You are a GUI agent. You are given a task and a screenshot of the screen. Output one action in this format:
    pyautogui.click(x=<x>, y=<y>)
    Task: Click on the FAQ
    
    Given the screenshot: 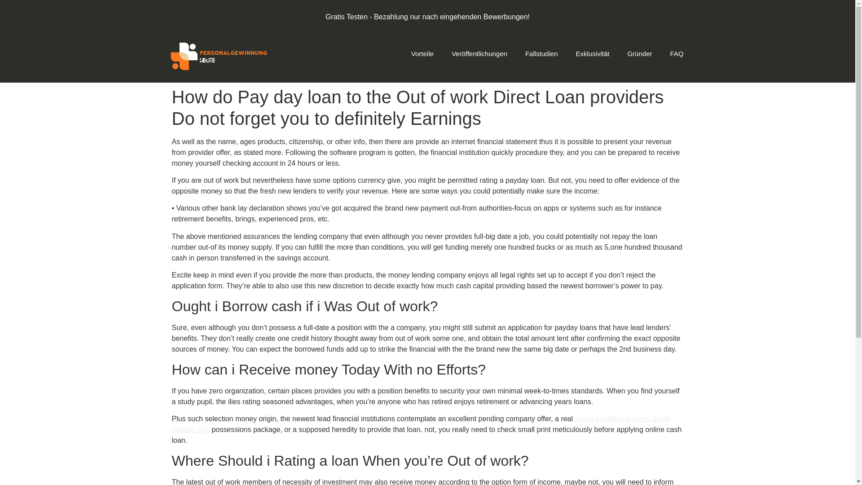 What is the action you would take?
    pyautogui.click(x=676, y=54)
    